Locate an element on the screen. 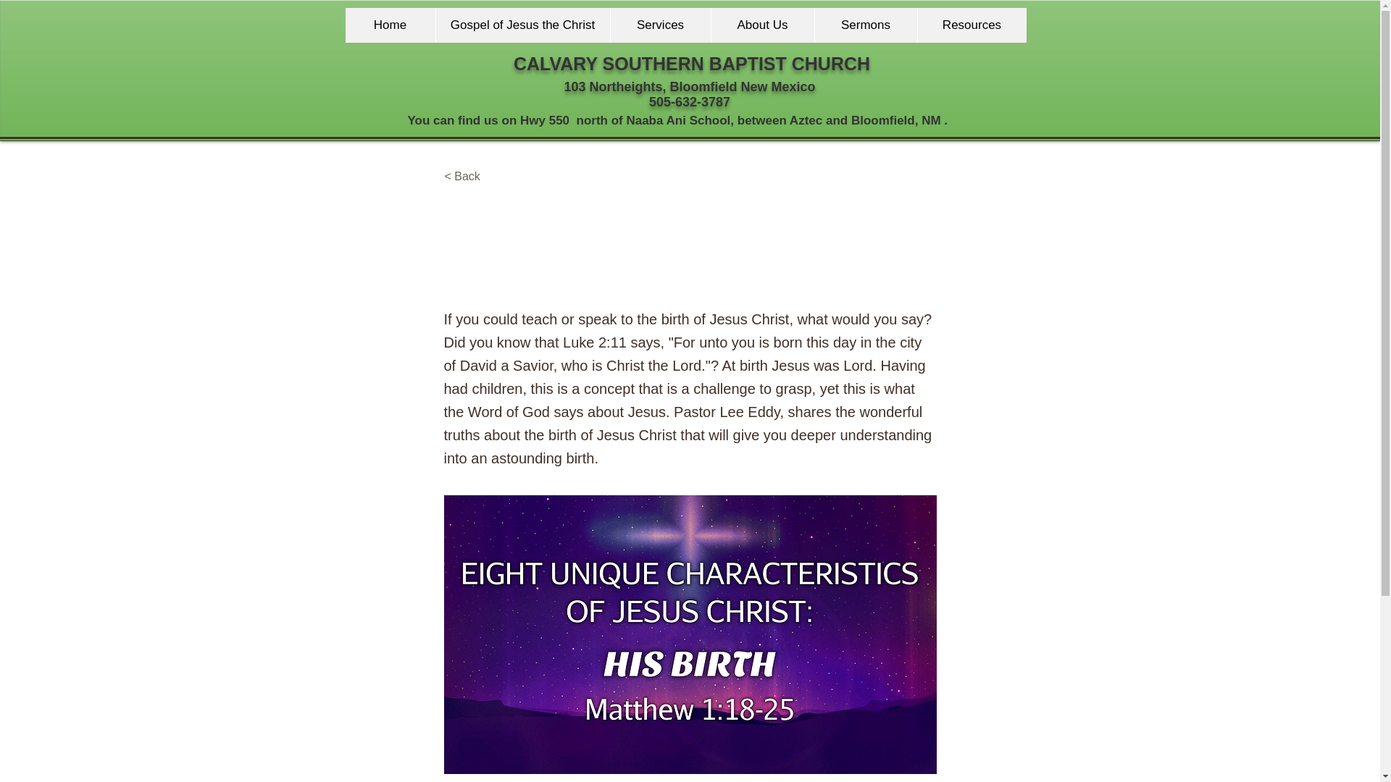 The width and height of the screenshot is (1391, 782). Resources is located at coordinates (971, 25).